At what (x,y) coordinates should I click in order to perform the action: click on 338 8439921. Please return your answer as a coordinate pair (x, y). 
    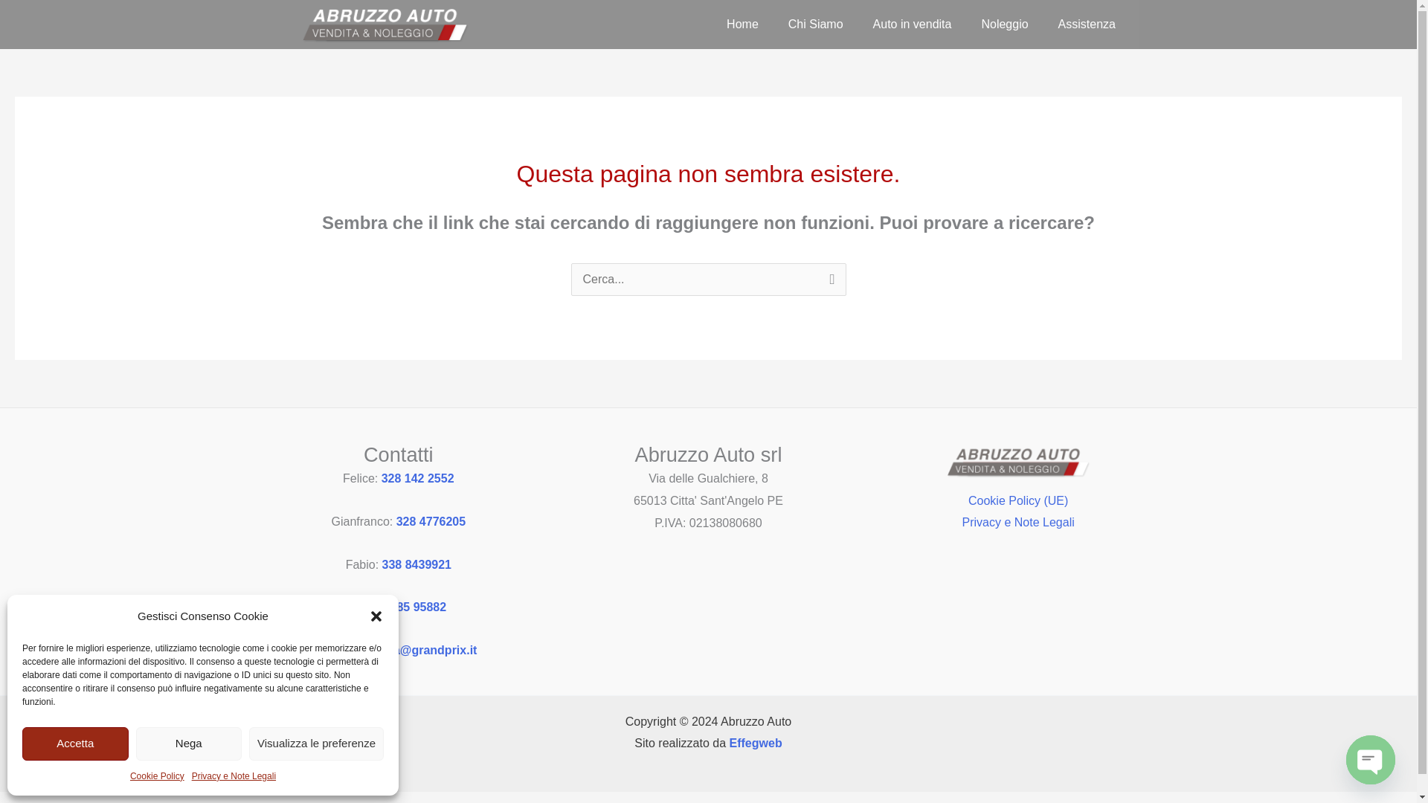
    Looking at the image, I should click on (416, 564).